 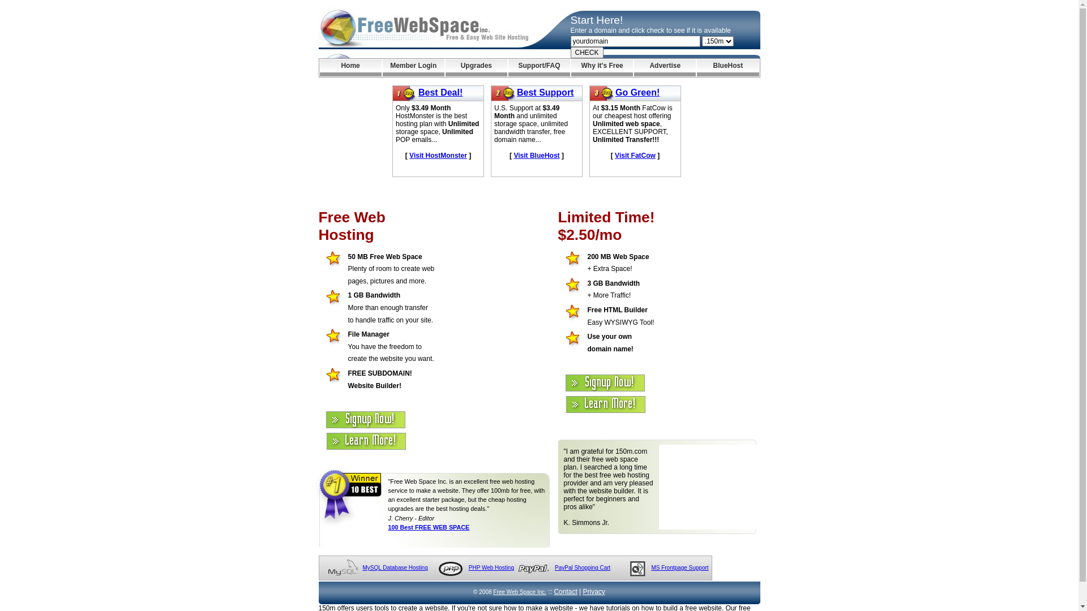 What do you see at coordinates (477, 68) in the screenshot?
I see `Upgrades` at bounding box center [477, 68].